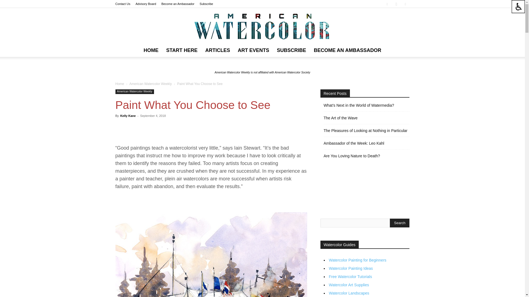 The width and height of the screenshot is (529, 297). Describe the element at coordinates (400, 223) in the screenshot. I see `Search` at that location.